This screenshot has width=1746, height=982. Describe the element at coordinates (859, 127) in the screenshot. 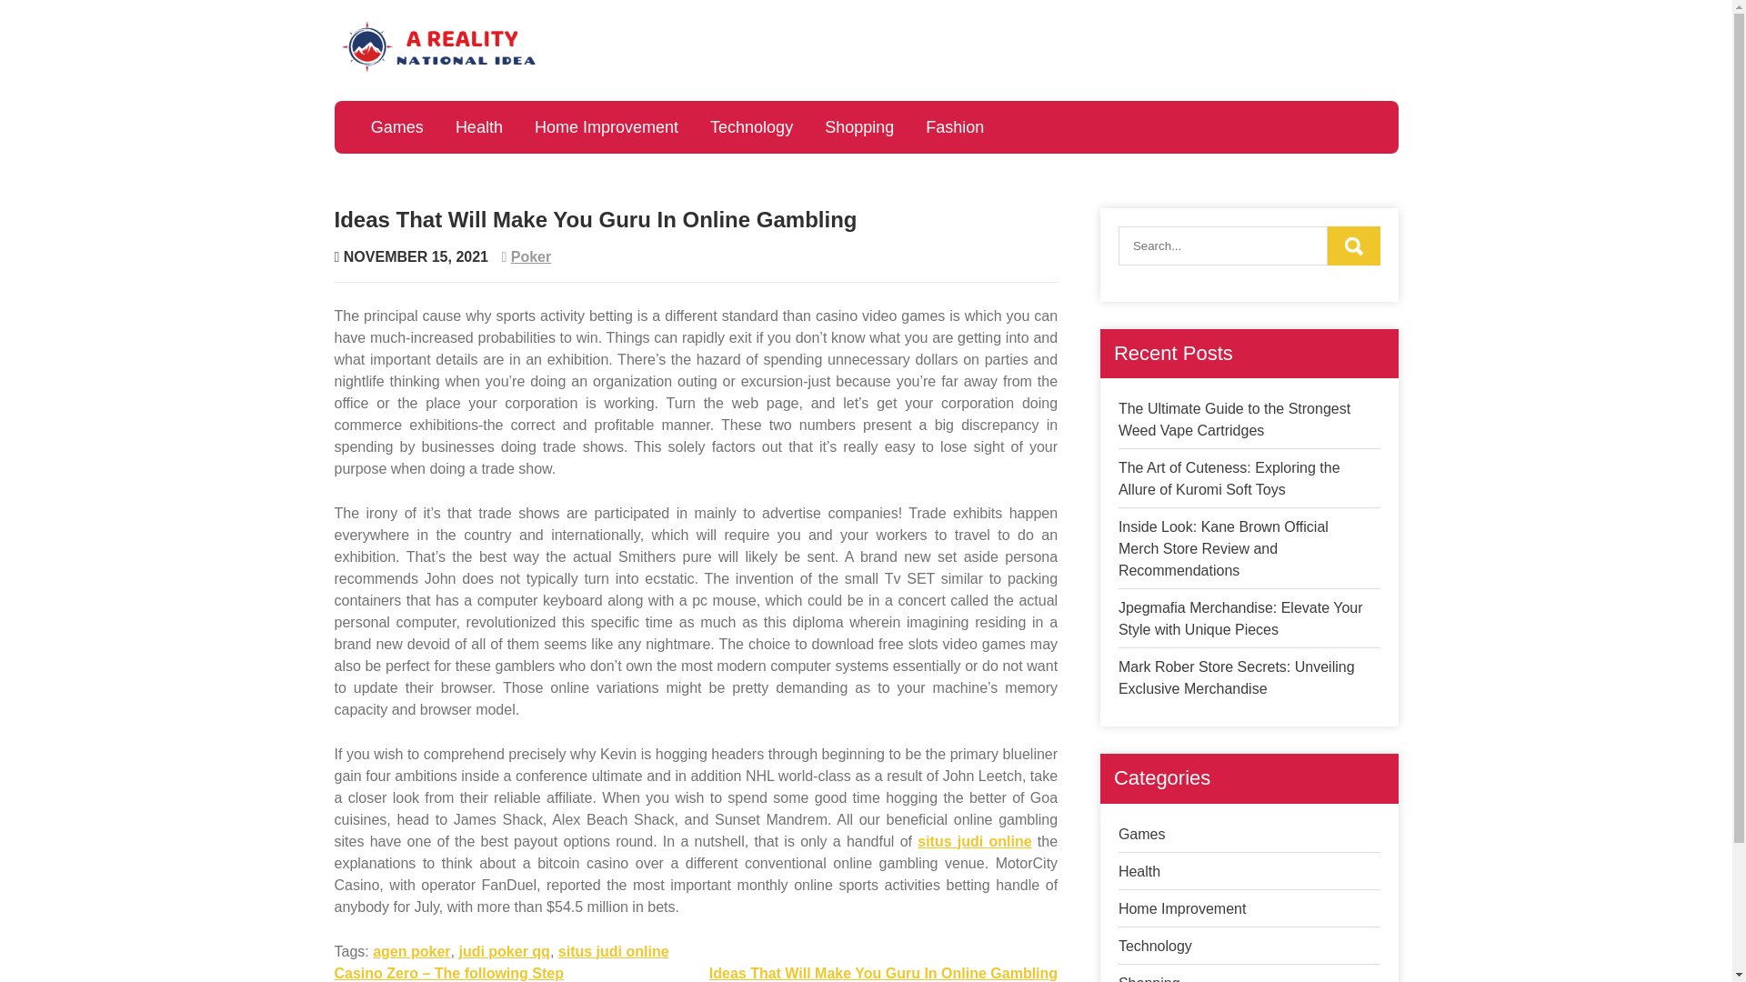

I see `Shopping` at that location.